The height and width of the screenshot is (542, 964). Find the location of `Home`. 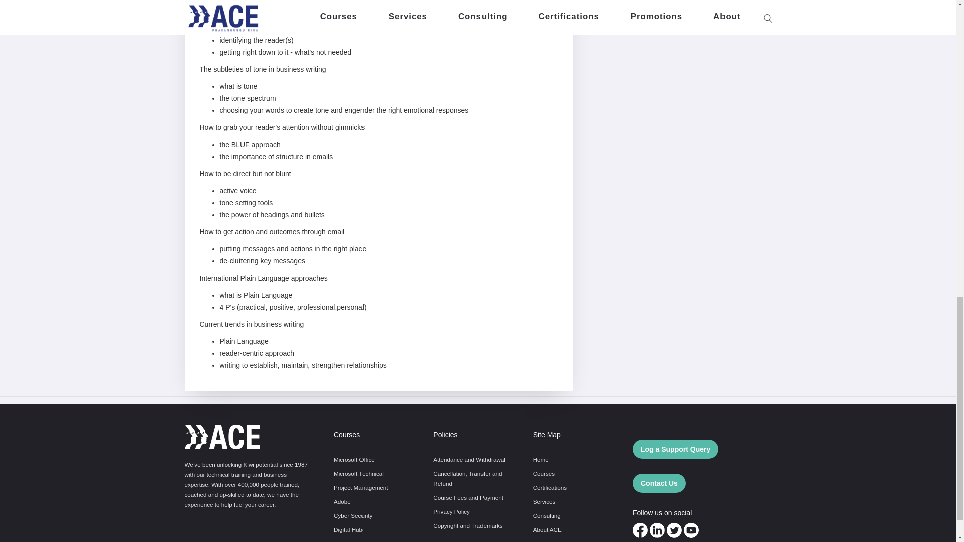

Home is located at coordinates (540, 460).